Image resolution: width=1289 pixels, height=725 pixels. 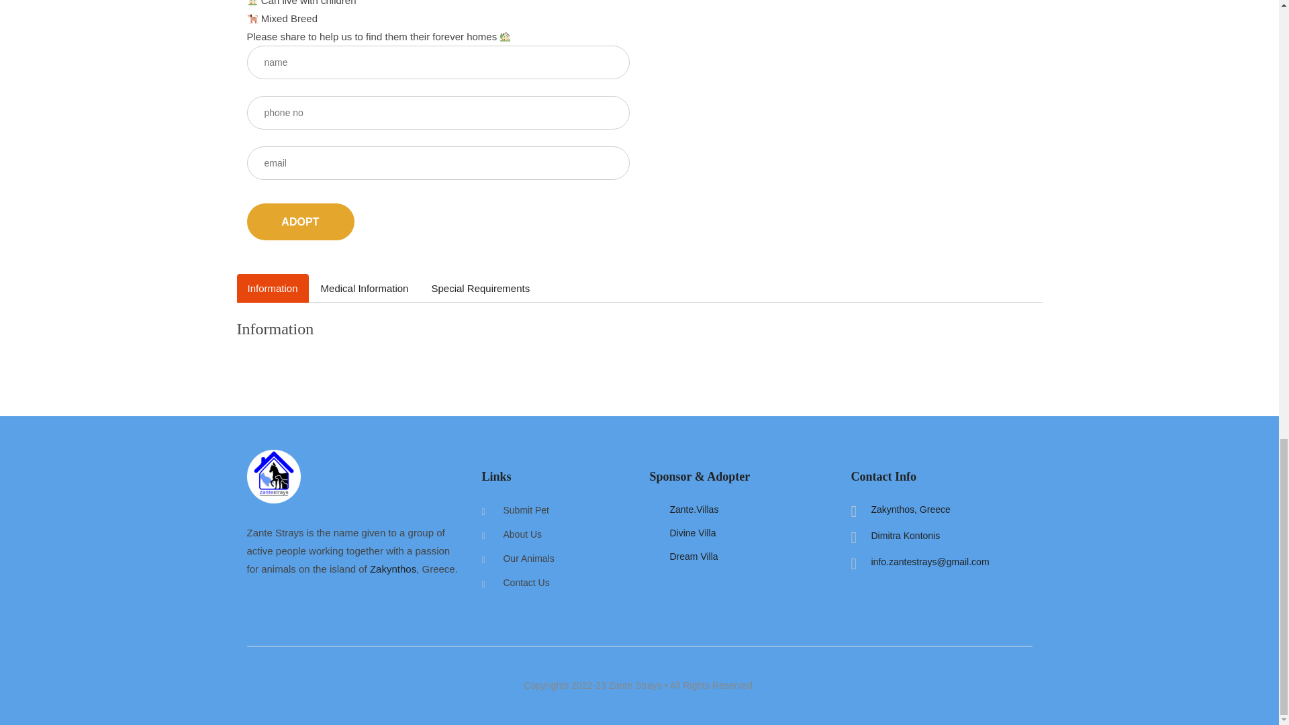 I want to click on Medical Information, so click(x=365, y=289).